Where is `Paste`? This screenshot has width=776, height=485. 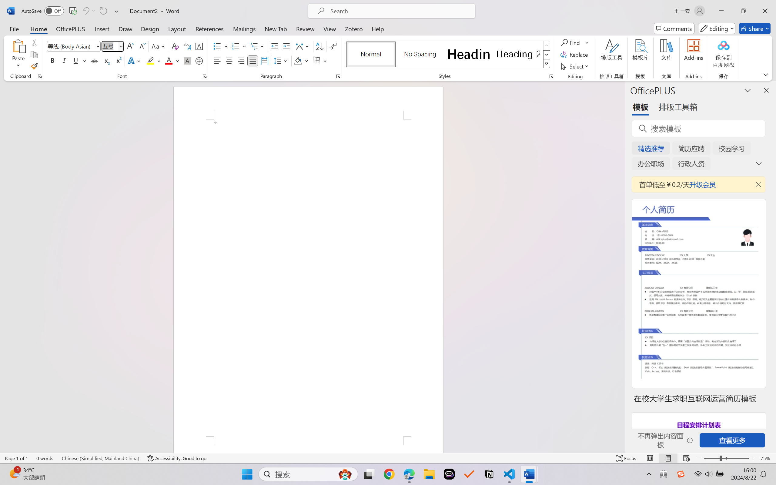
Paste is located at coordinates (18, 55).